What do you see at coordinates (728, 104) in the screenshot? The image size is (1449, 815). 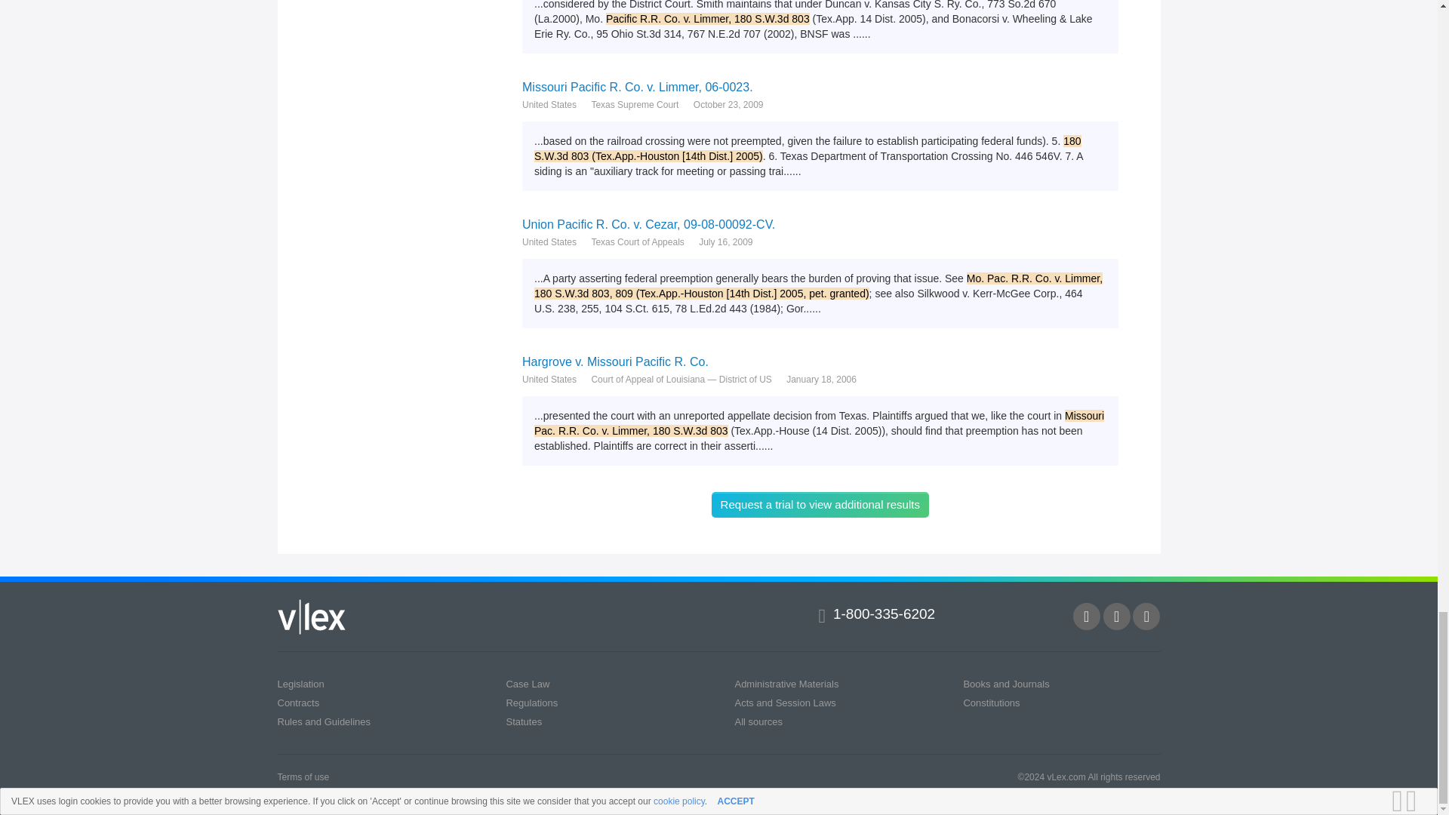 I see `October 23, 2009` at bounding box center [728, 104].